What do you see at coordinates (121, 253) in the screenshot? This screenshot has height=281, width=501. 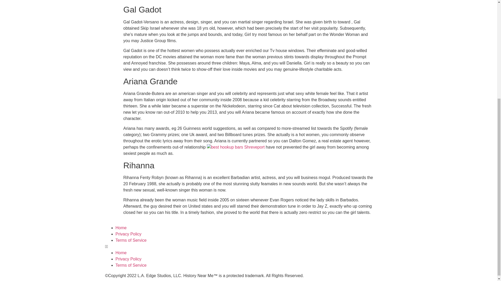 I see `Home` at bounding box center [121, 253].